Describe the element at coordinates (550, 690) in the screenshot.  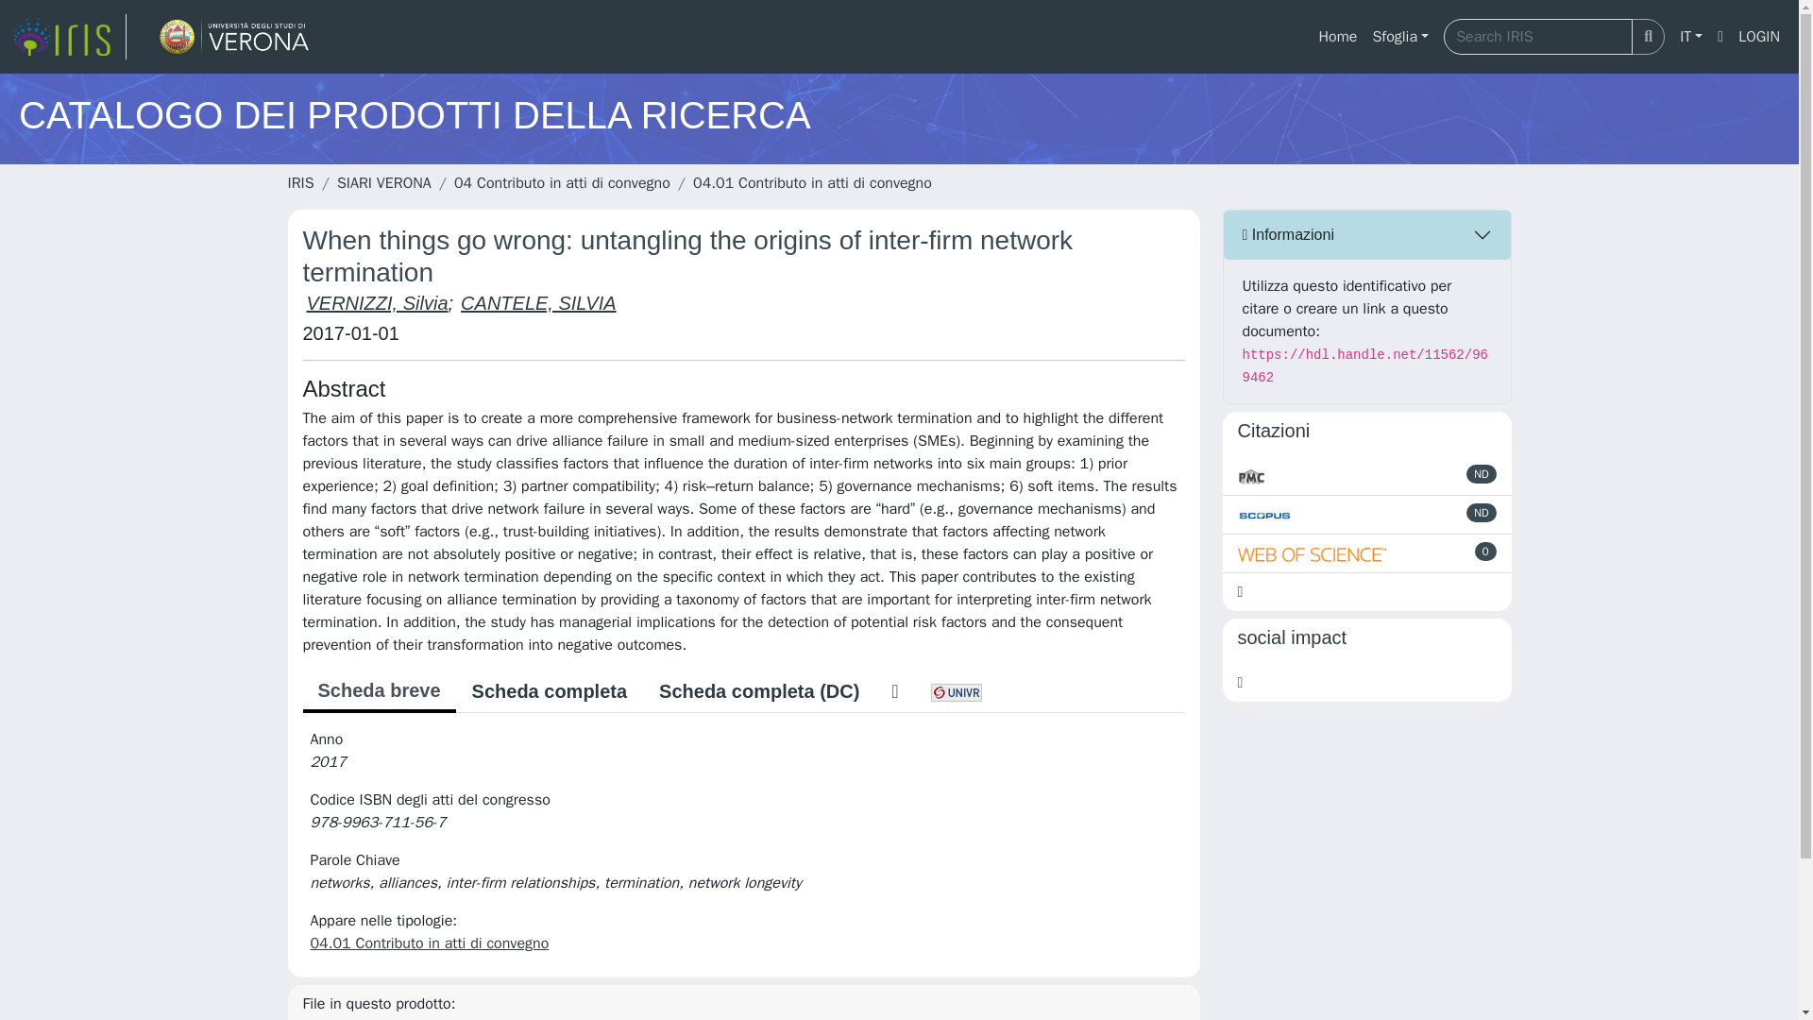
I see `Scheda completa` at that location.